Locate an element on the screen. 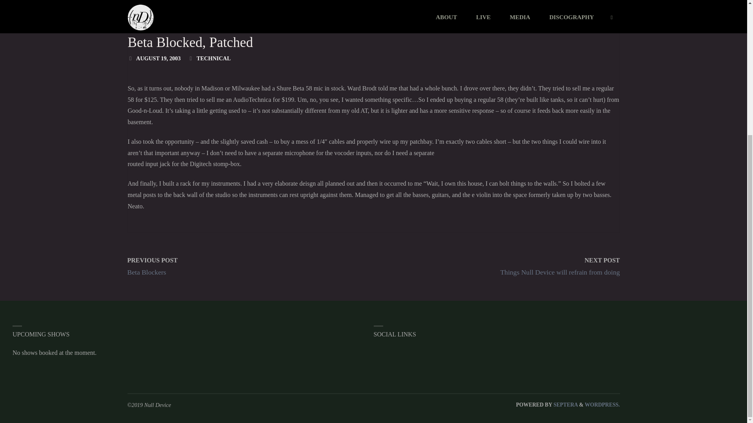 This screenshot has width=753, height=423. Septera WordPress Theme by Cryout Creations is located at coordinates (565, 405).